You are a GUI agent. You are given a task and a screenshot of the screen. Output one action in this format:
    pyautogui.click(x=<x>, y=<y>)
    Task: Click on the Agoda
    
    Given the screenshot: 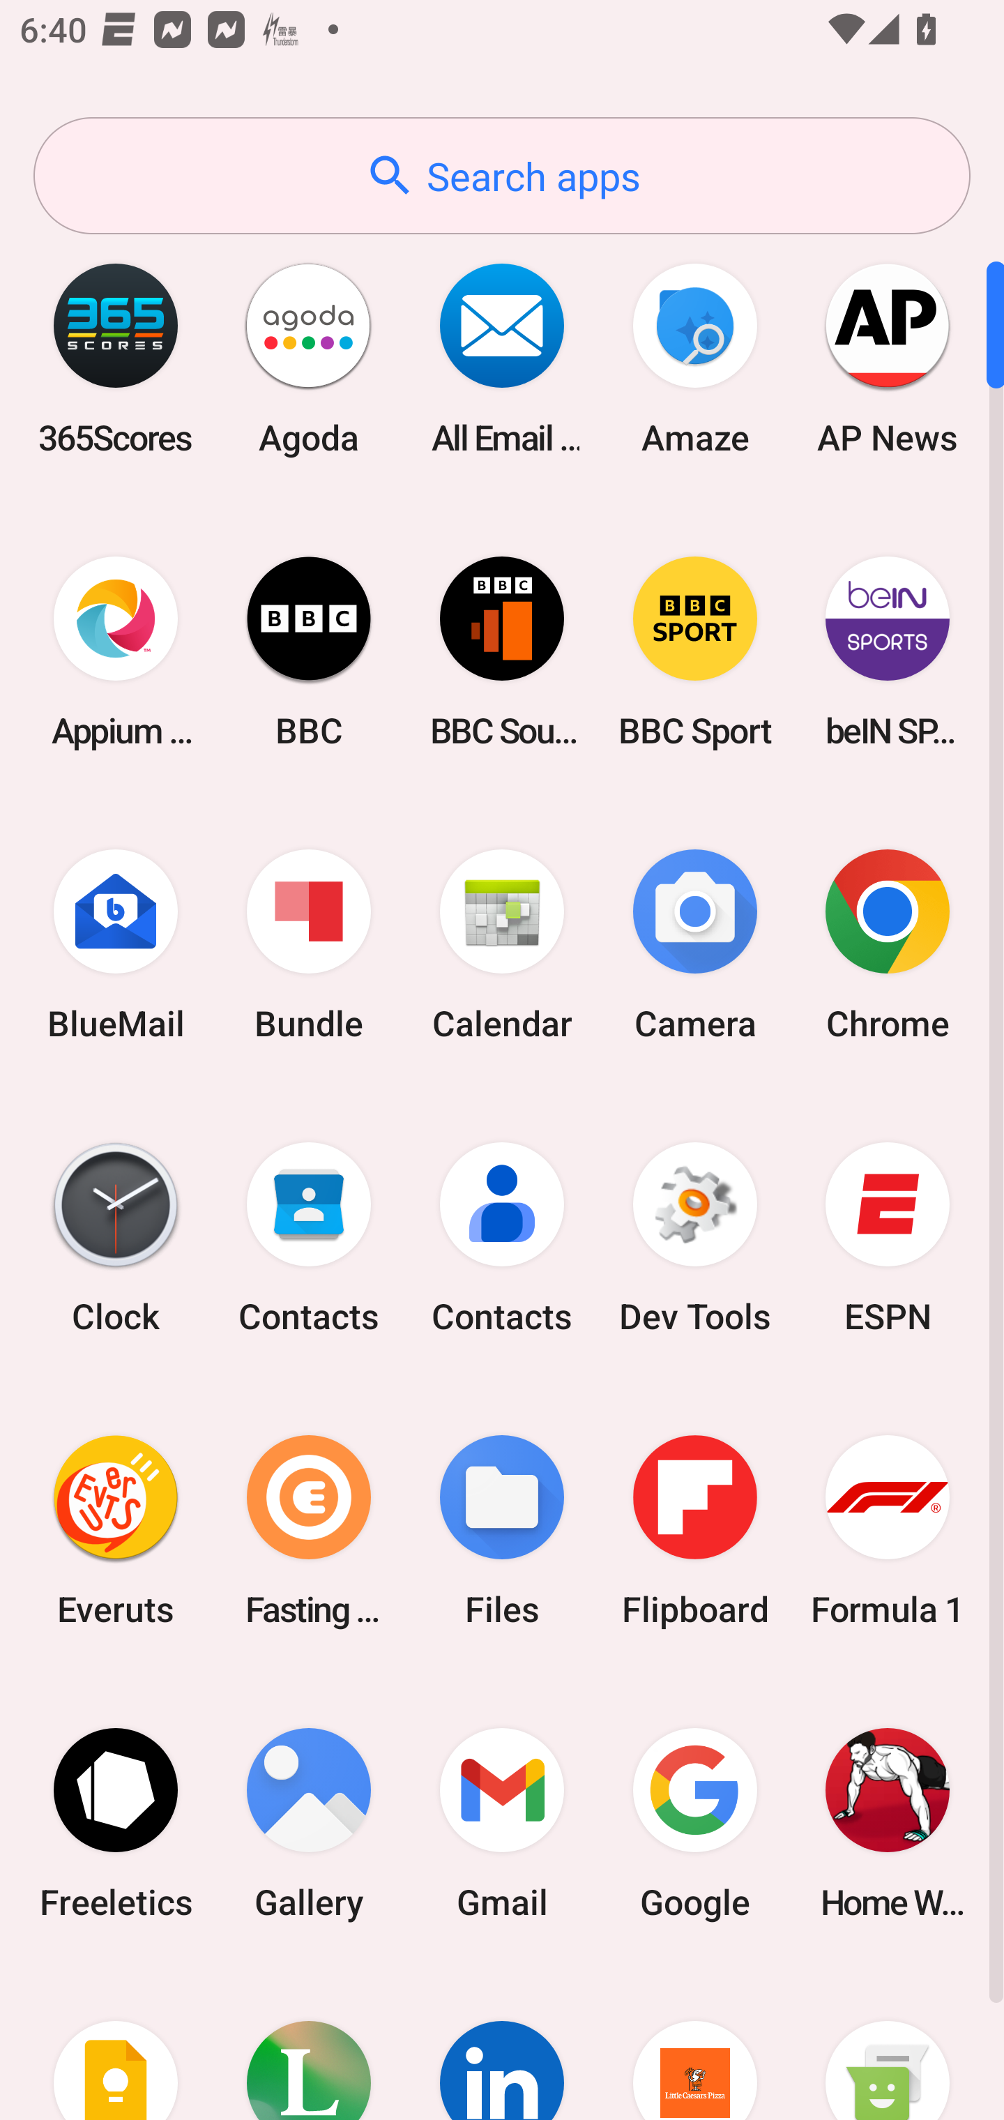 What is the action you would take?
    pyautogui.click(x=309, y=358)
    